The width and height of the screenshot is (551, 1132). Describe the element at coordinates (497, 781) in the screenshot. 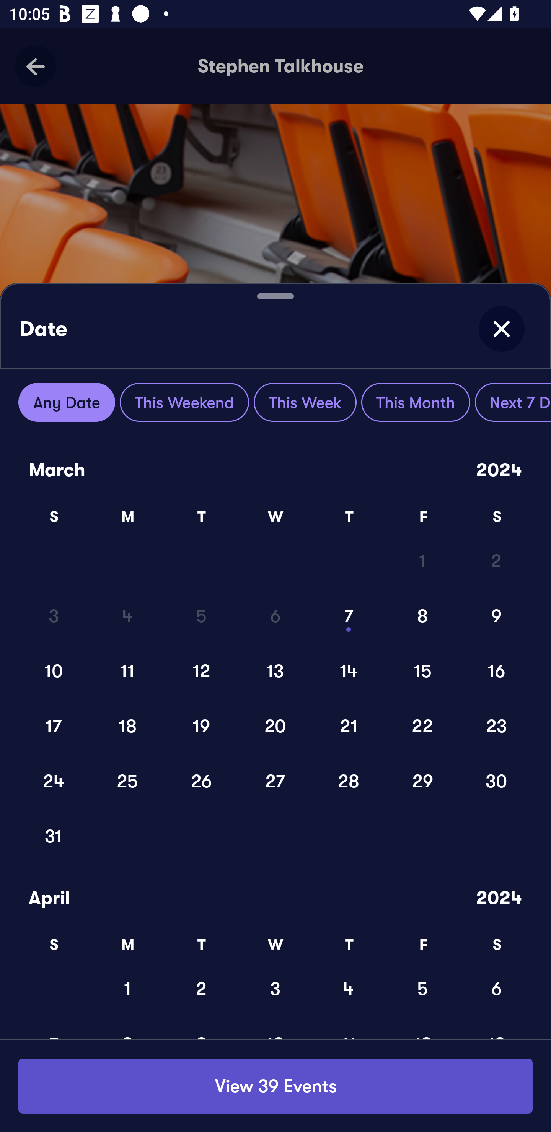

I see ` Saturday 30 March 2024  30` at that location.